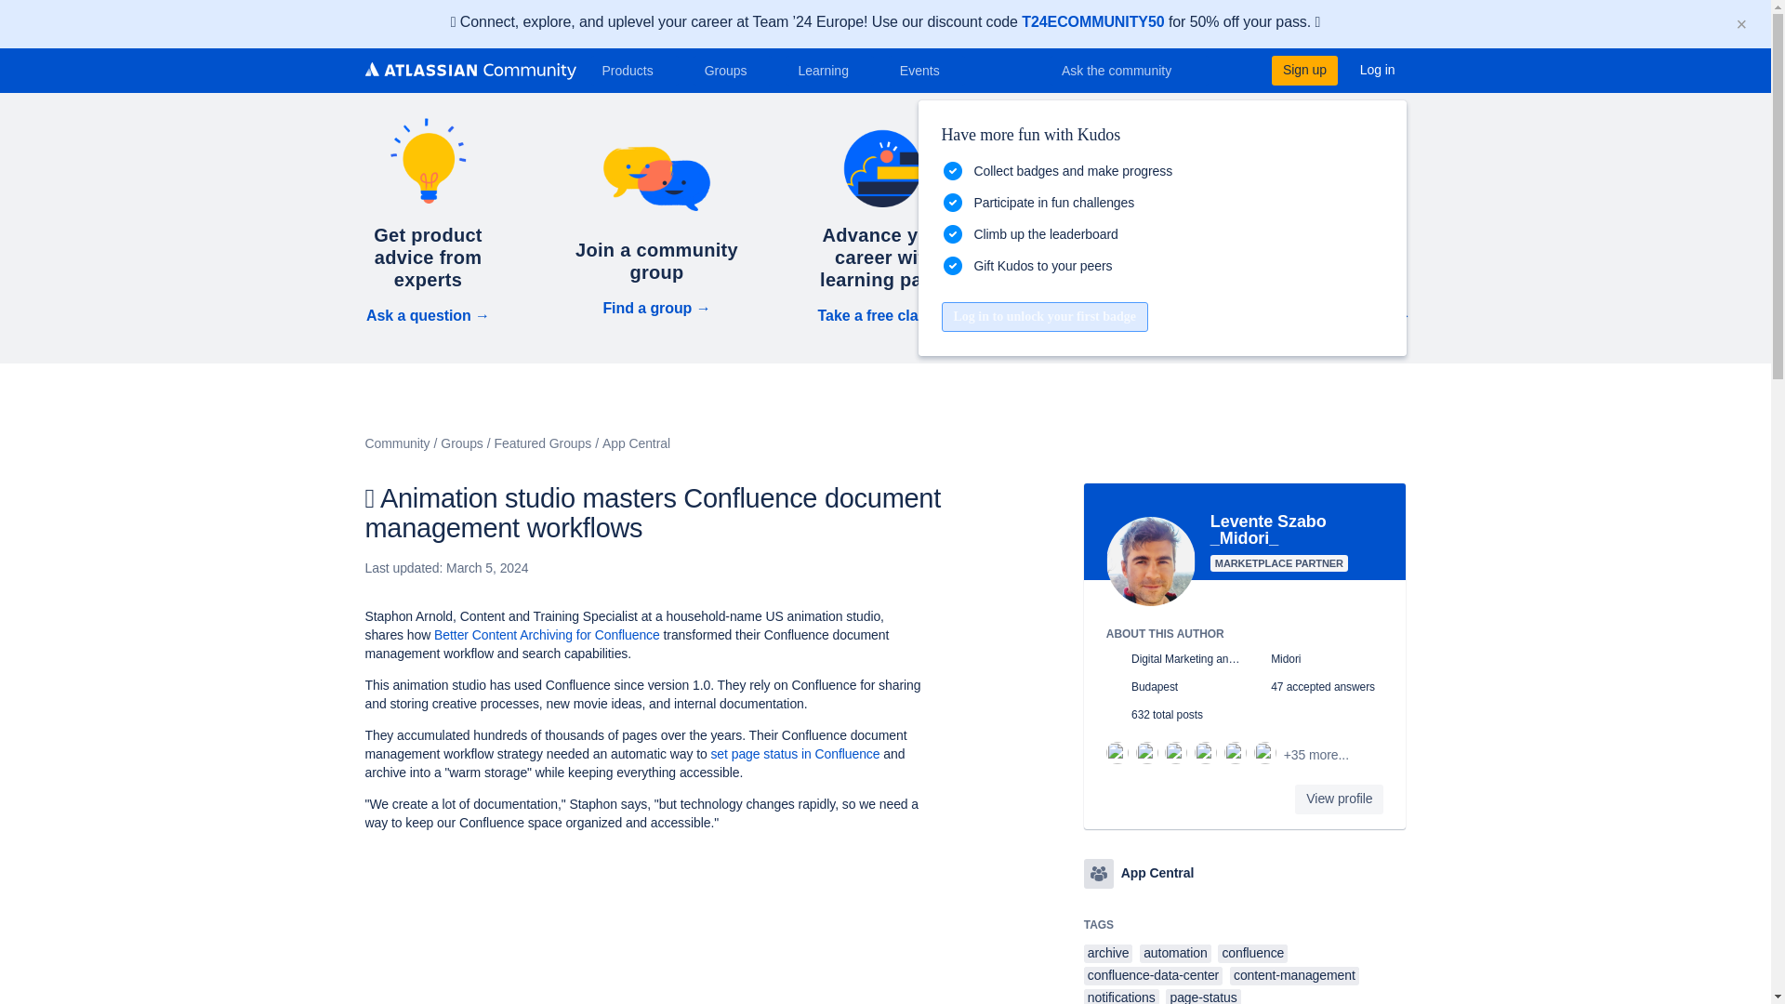  Describe the element at coordinates (1378, 71) in the screenshot. I see `Log in` at that location.